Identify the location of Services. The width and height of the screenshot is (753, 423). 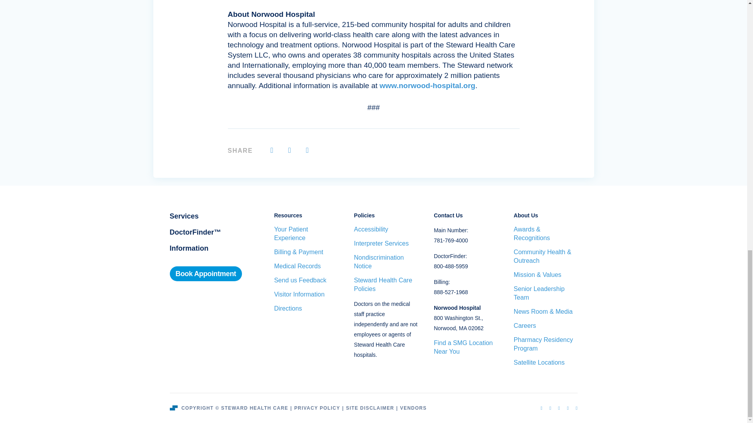
(184, 216).